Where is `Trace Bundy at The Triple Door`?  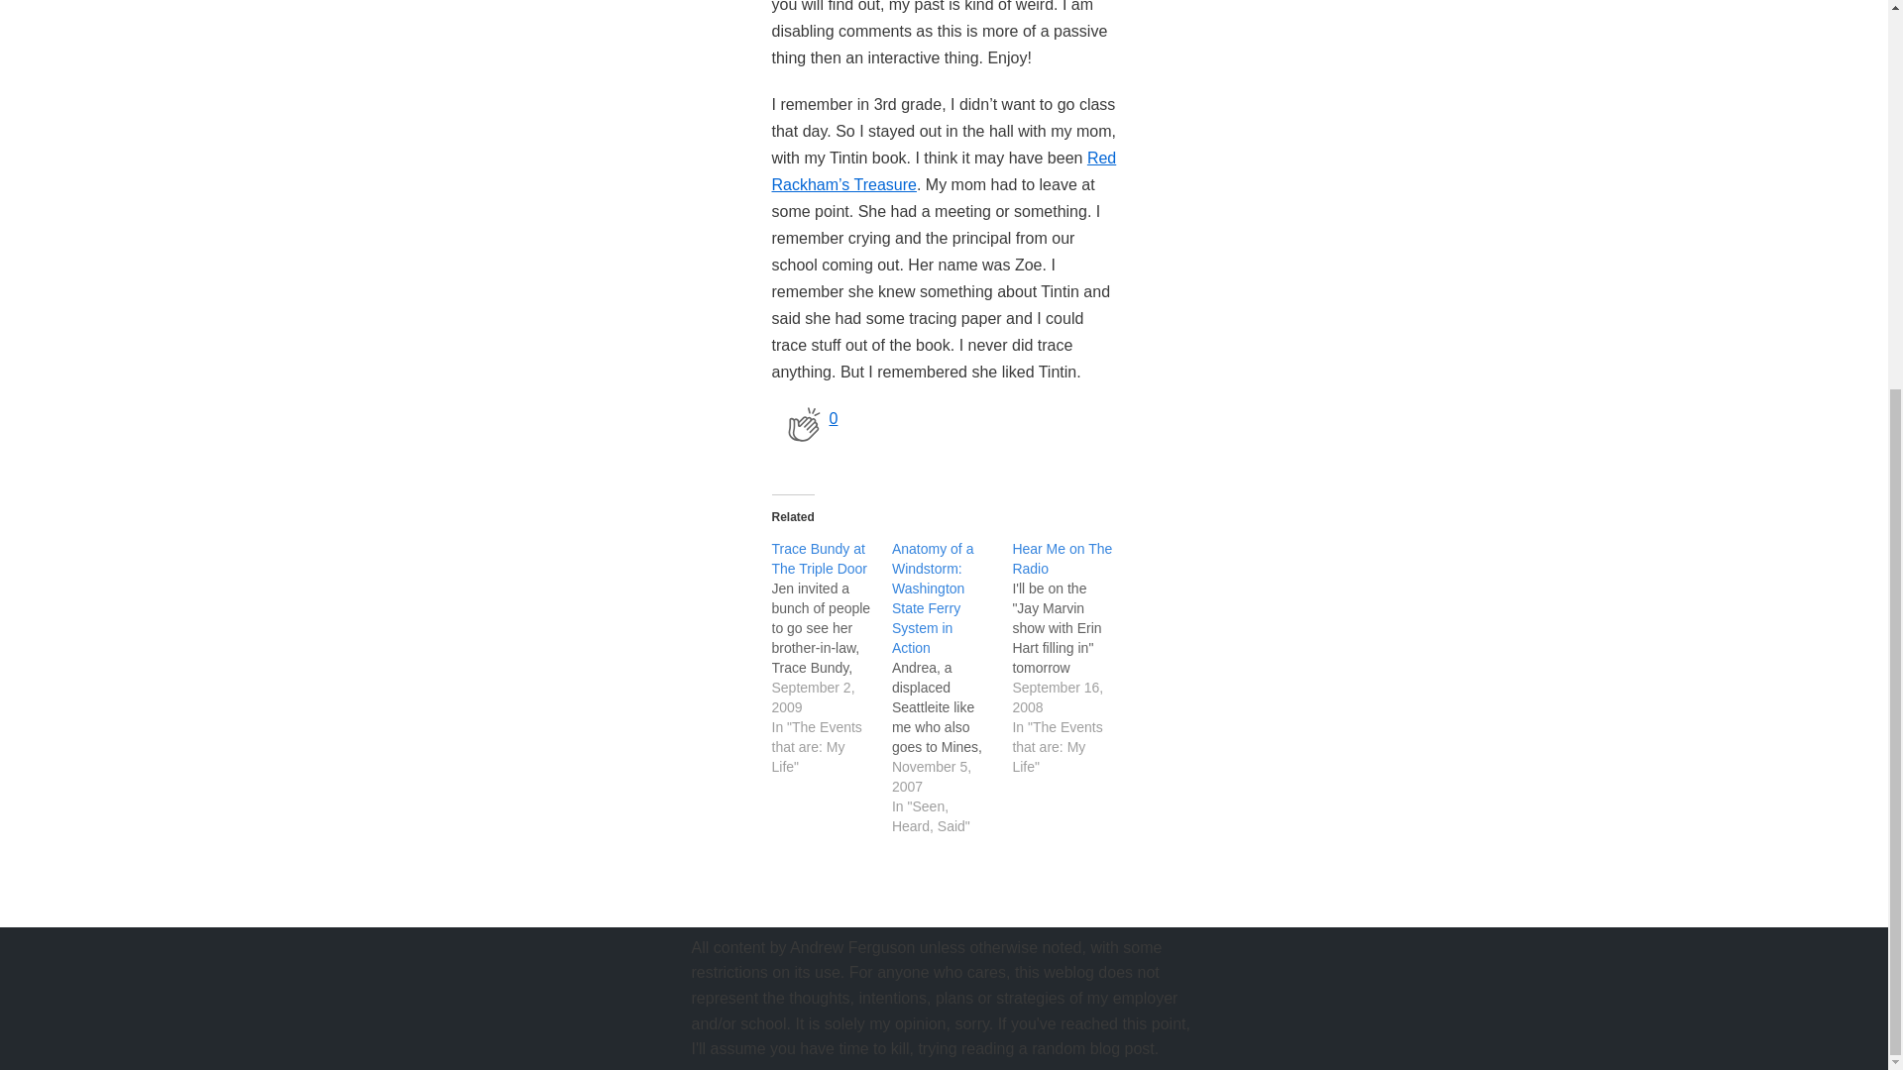 Trace Bundy at The Triple Door is located at coordinates (818, 559).